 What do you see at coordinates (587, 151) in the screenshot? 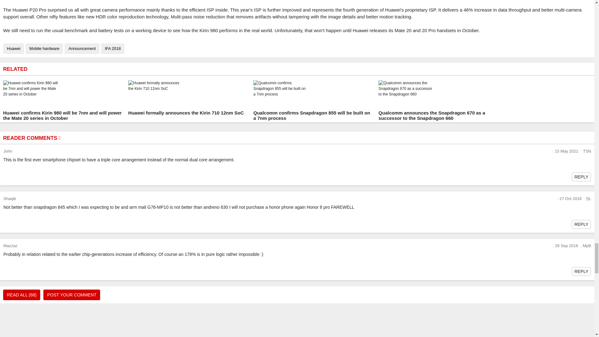
I see `Encoded anonymized location` at bounding box center [587, 151].